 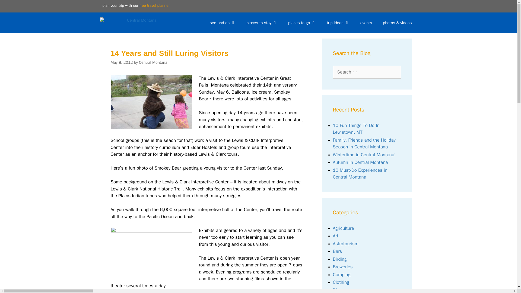 I want to click on Search for:, so click(x=367, y=72).